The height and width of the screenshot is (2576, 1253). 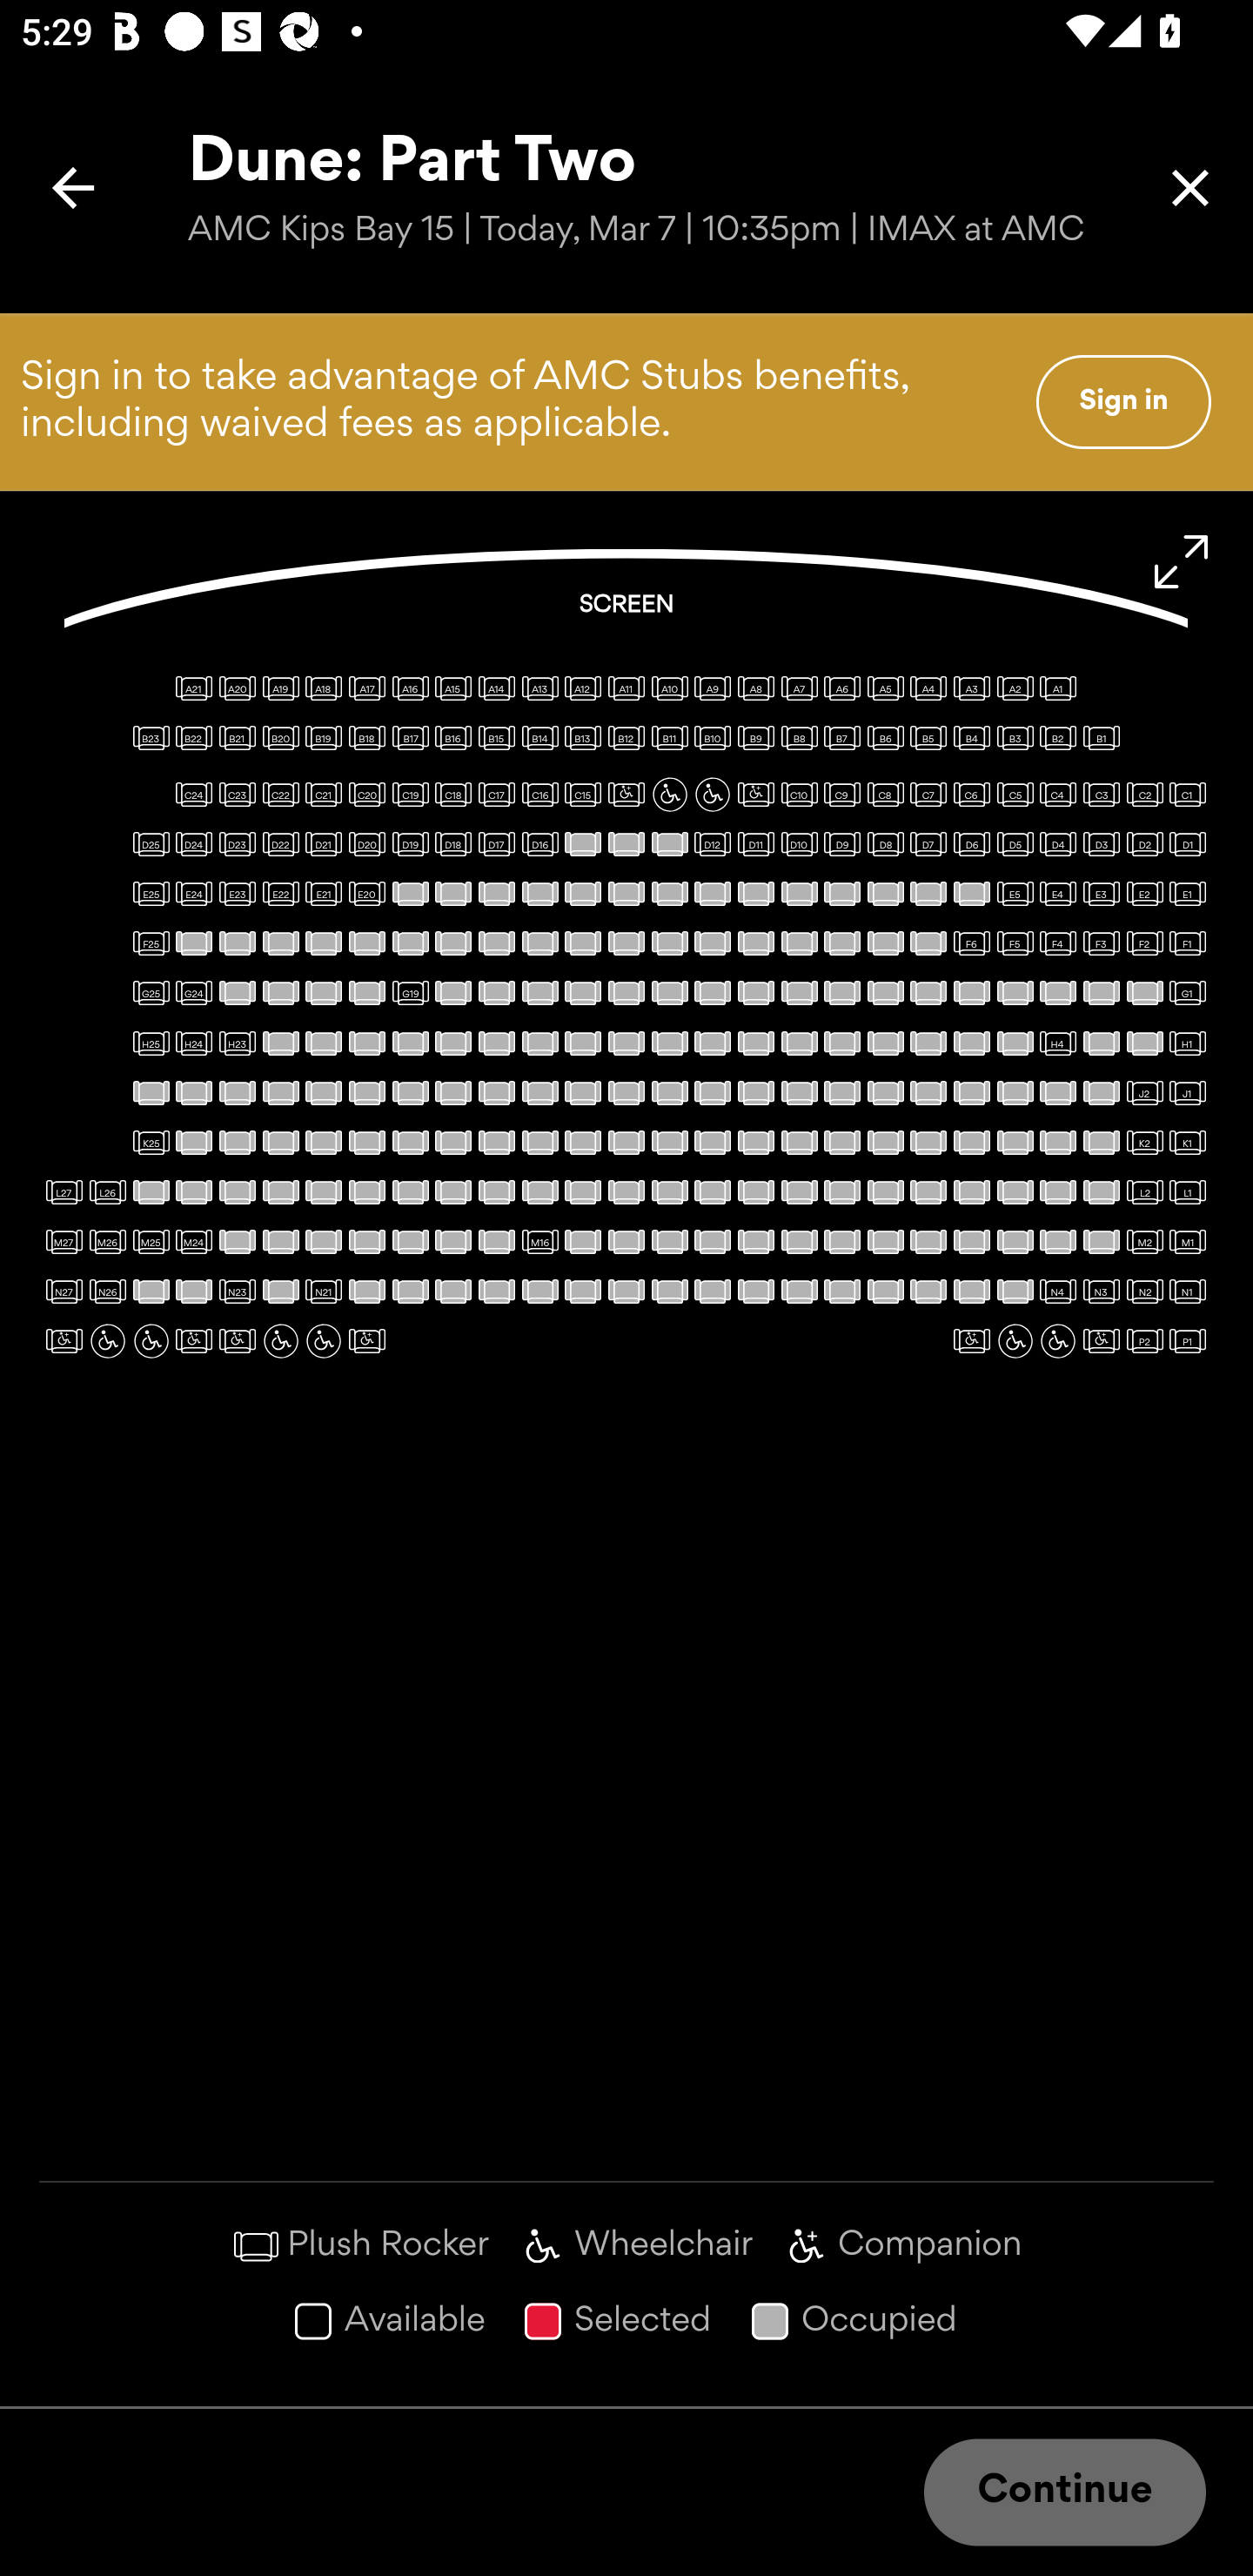 What do you see at coordinates (1187, 1291) in the screenshot?
I see `N1, Regular seat, available` at bounding box center [1187, 1291].